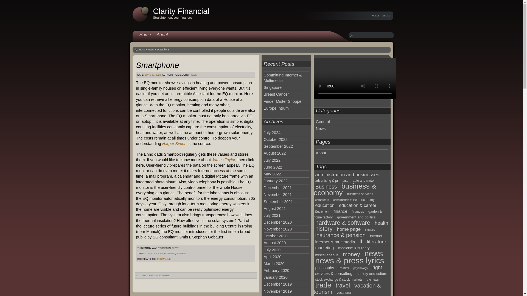  What do you see at coordinates (274, 153) in the screenshot?
I see `August 2022` at bounding box center [274, 153].